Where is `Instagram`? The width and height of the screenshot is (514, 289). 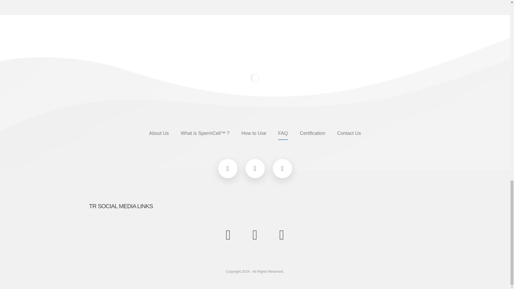
Instagram is located at coordinates (282, 169).